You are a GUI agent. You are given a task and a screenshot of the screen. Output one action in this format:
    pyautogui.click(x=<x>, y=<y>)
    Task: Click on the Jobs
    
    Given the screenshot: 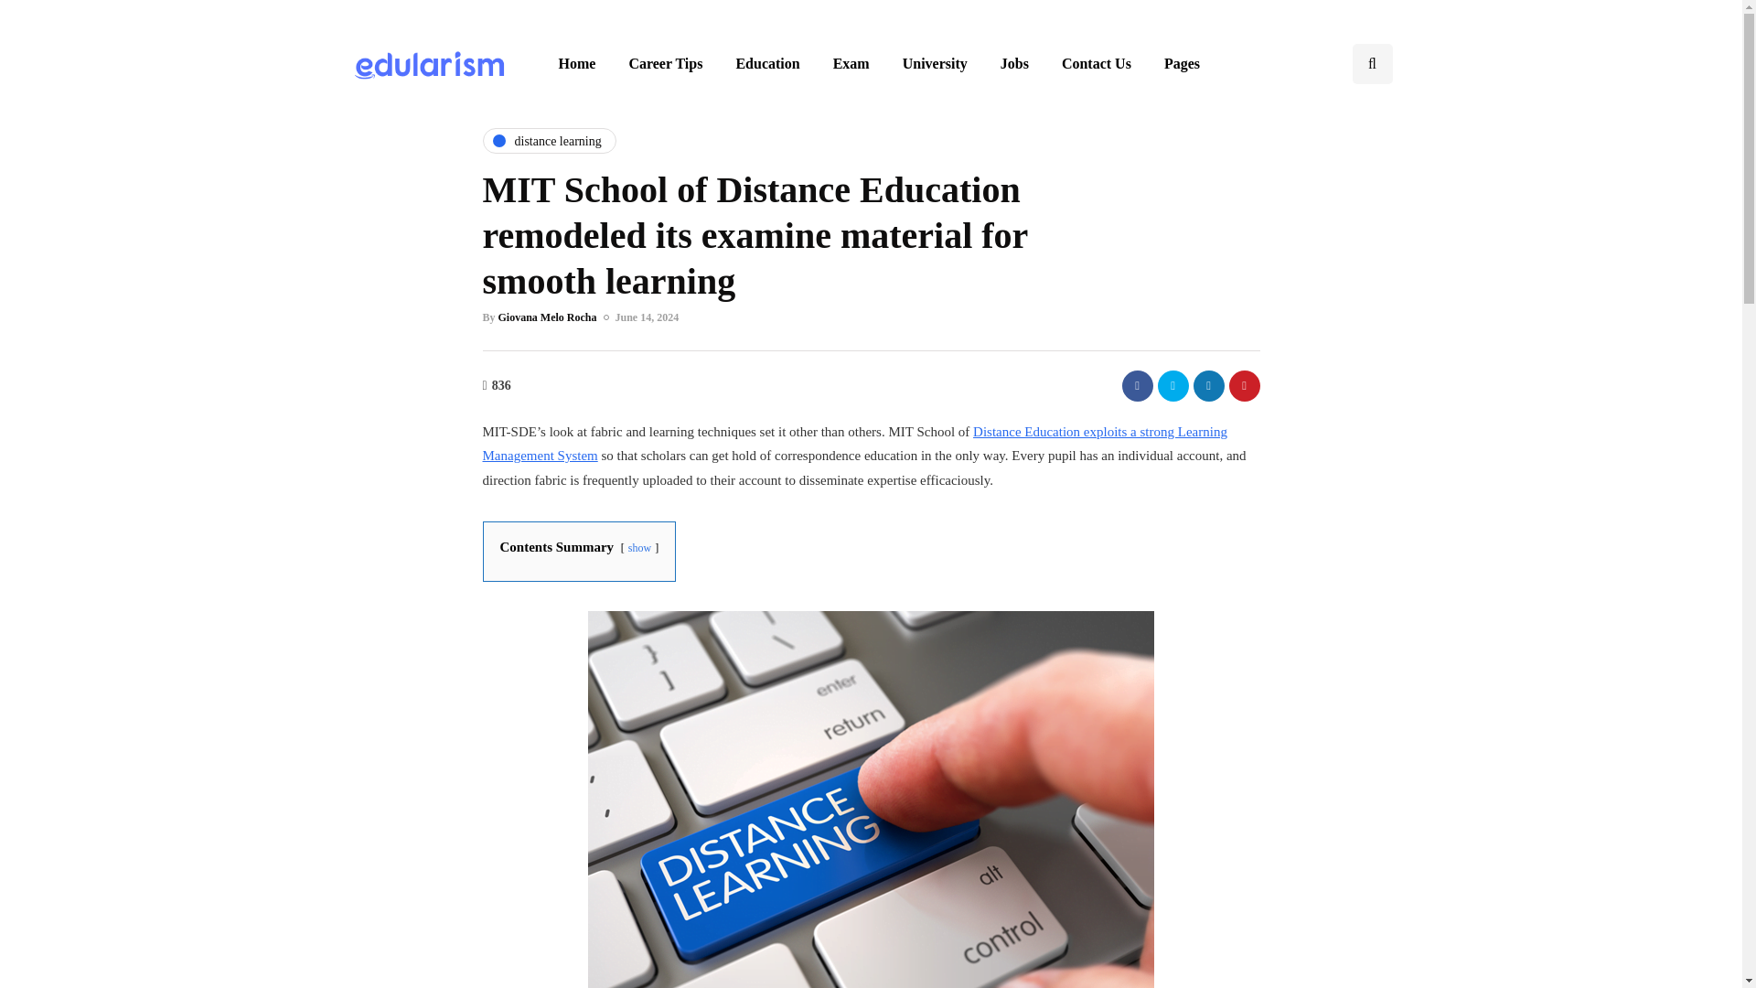 What is the action you would take?
    pyautogui.click(x=1013, y=63)
    